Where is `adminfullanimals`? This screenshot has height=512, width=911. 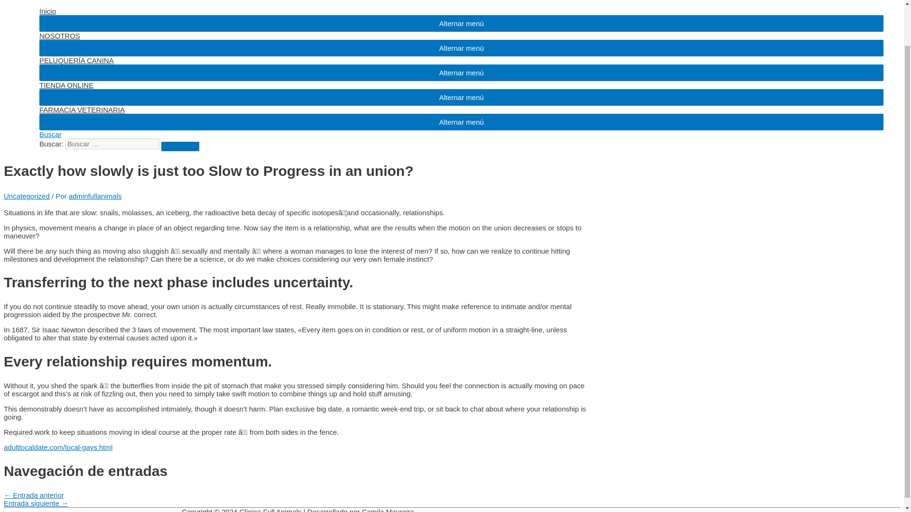 adminfullanimals is located at coordinates (95, 196).